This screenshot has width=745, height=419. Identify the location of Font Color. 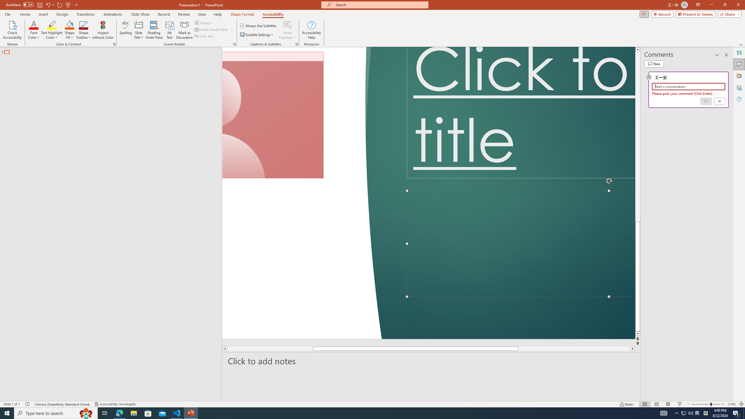
(165, 52).